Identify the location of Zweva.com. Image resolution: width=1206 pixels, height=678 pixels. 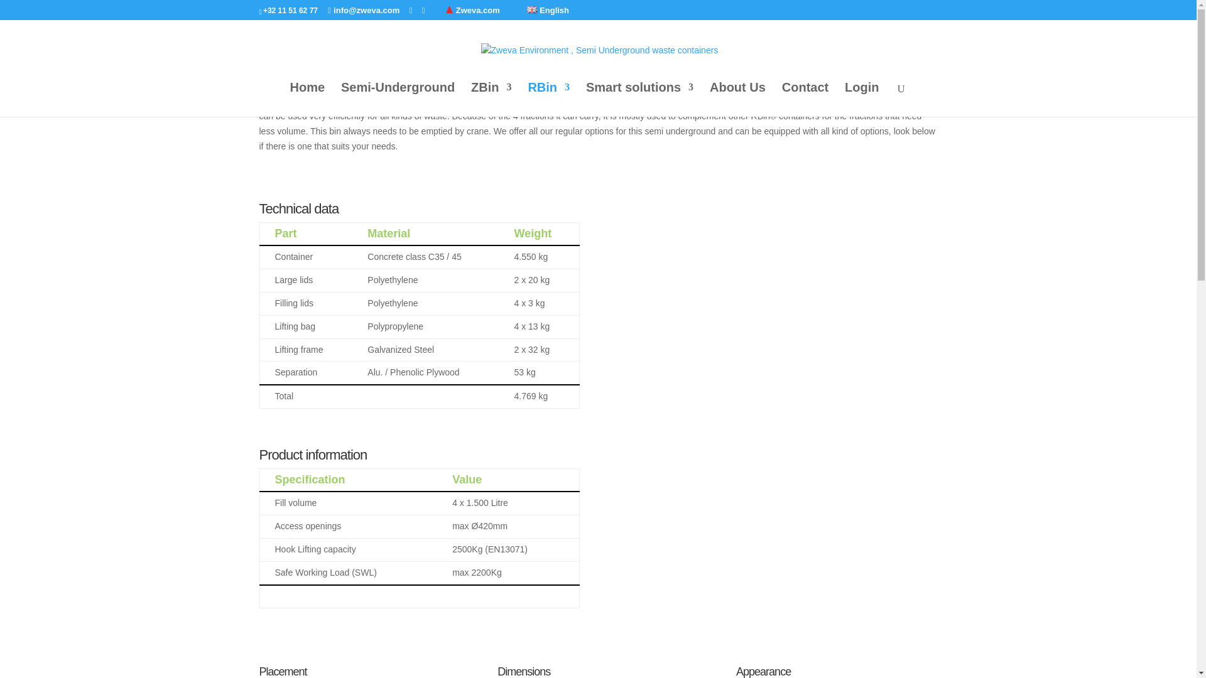
(477, 10).